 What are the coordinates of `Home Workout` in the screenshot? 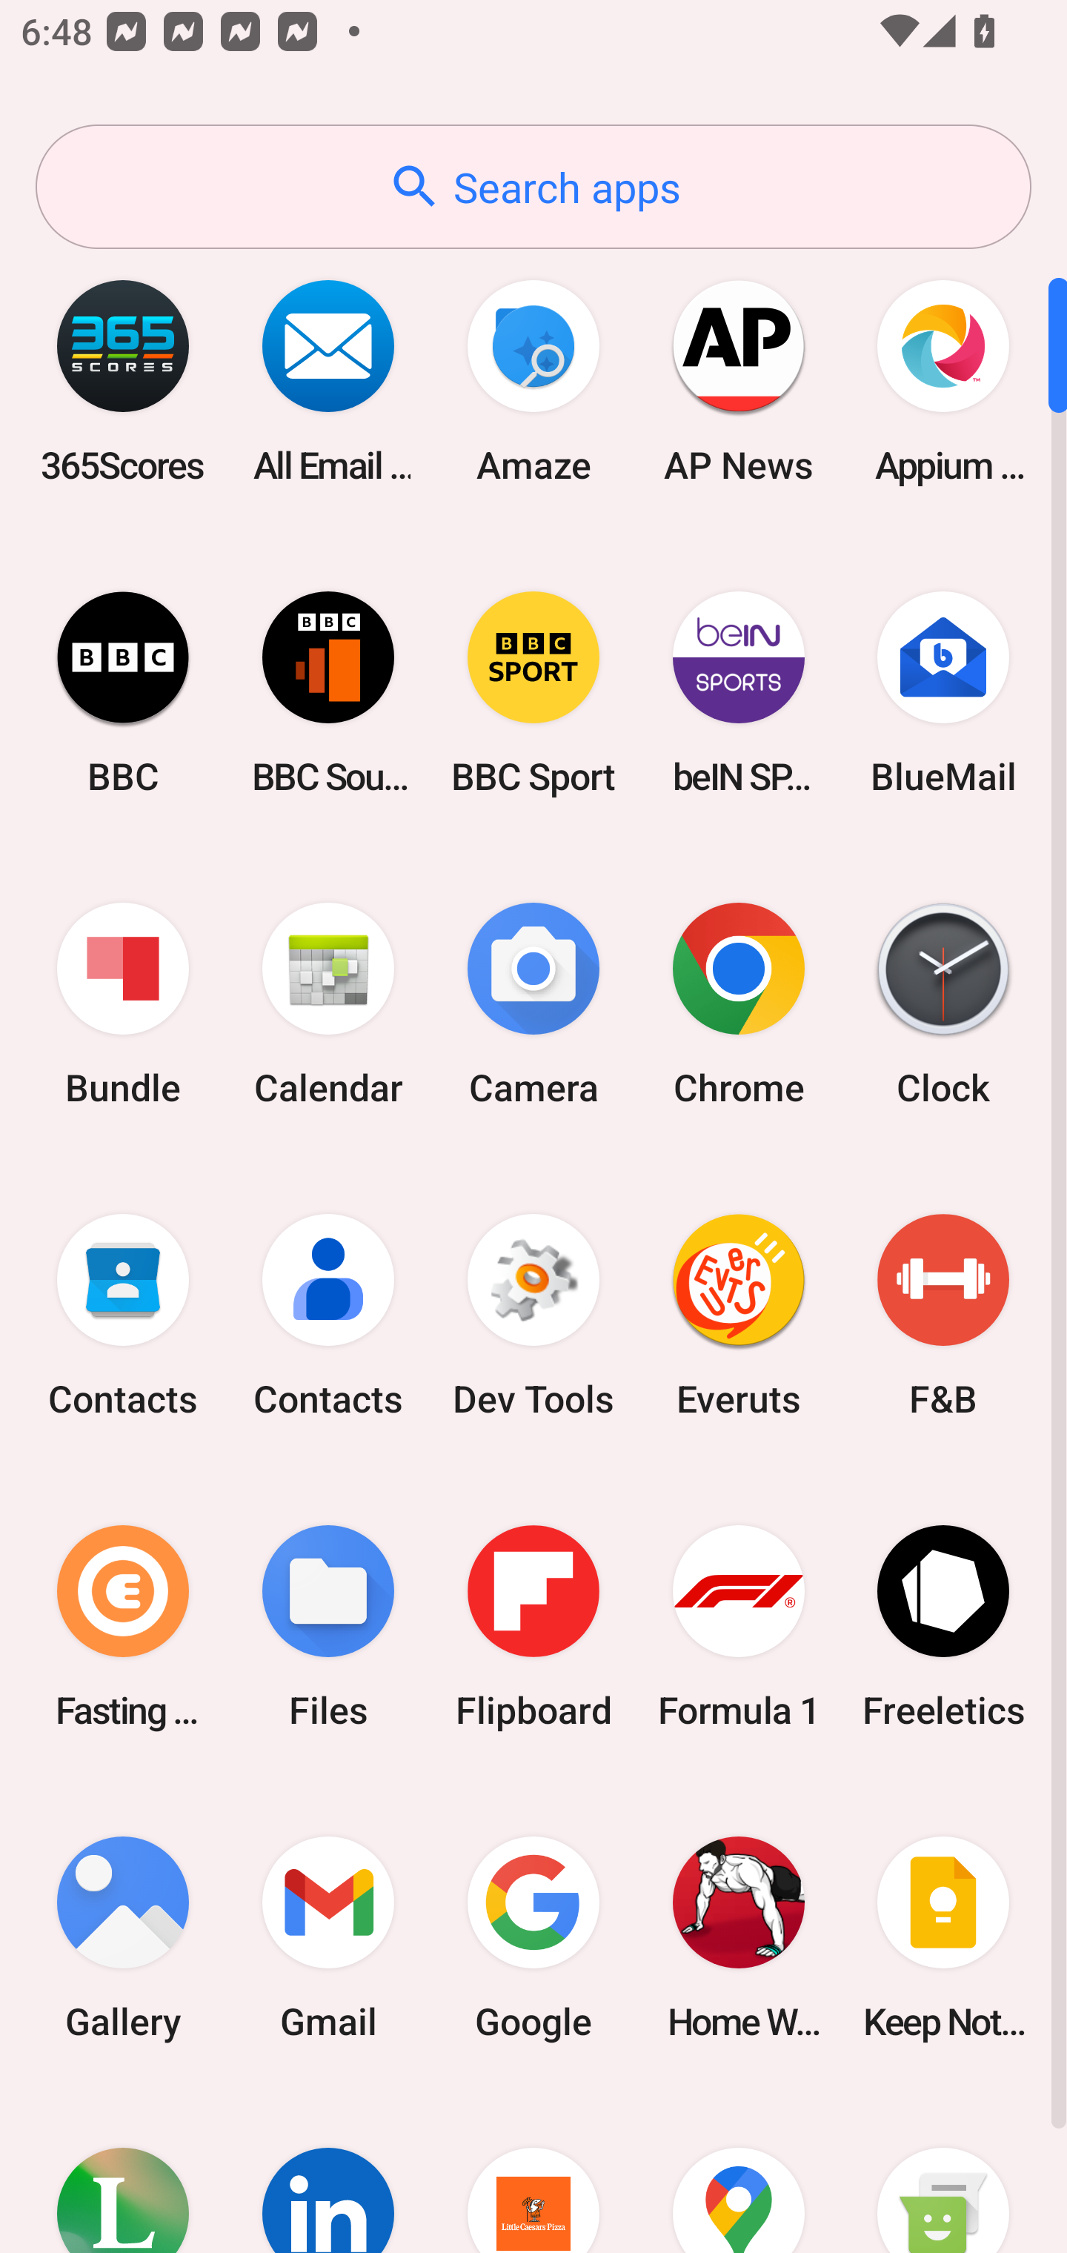 It's located at (738, 1937).